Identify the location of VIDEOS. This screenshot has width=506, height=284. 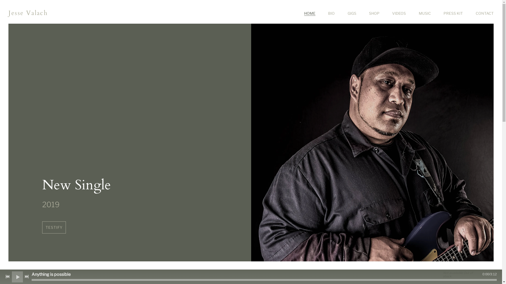
(399, 13).